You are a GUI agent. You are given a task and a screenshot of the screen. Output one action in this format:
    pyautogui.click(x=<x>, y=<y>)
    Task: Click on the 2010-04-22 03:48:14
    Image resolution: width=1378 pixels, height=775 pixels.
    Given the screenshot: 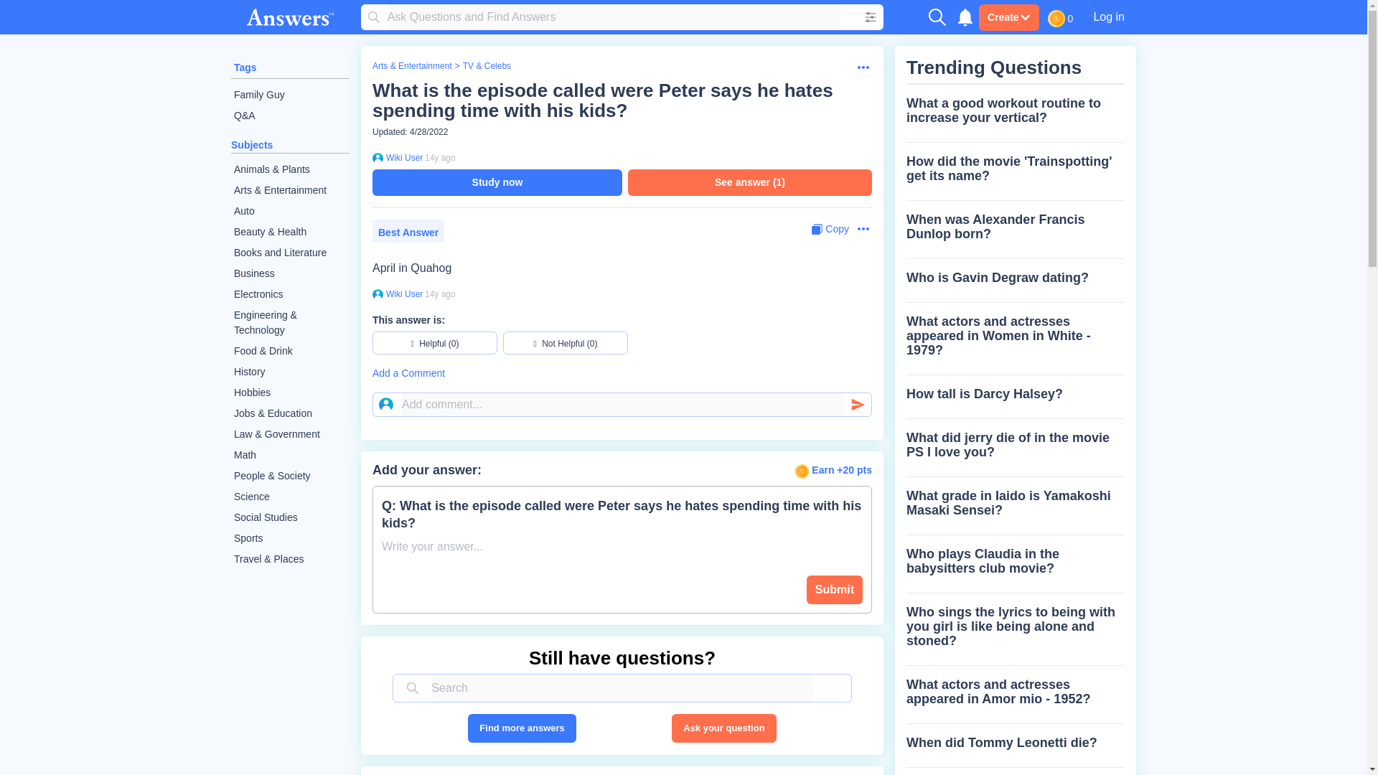 What is the action you would take?
    pyautogui.click(x=440, y=293)
    